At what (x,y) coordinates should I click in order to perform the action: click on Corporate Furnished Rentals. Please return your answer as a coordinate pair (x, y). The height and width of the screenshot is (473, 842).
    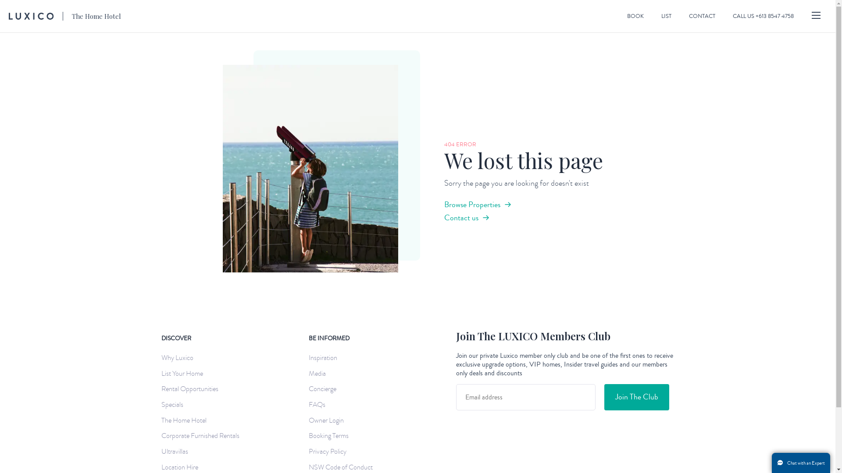
    Looking at the image, I should click on (203, 436).